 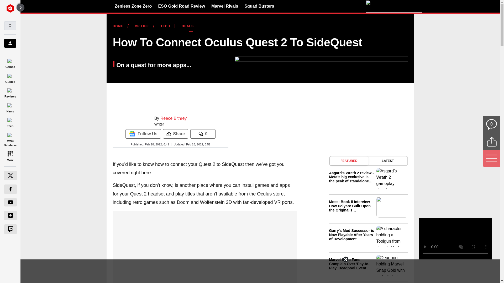 I want to click on More, so click(x=10, y=156).